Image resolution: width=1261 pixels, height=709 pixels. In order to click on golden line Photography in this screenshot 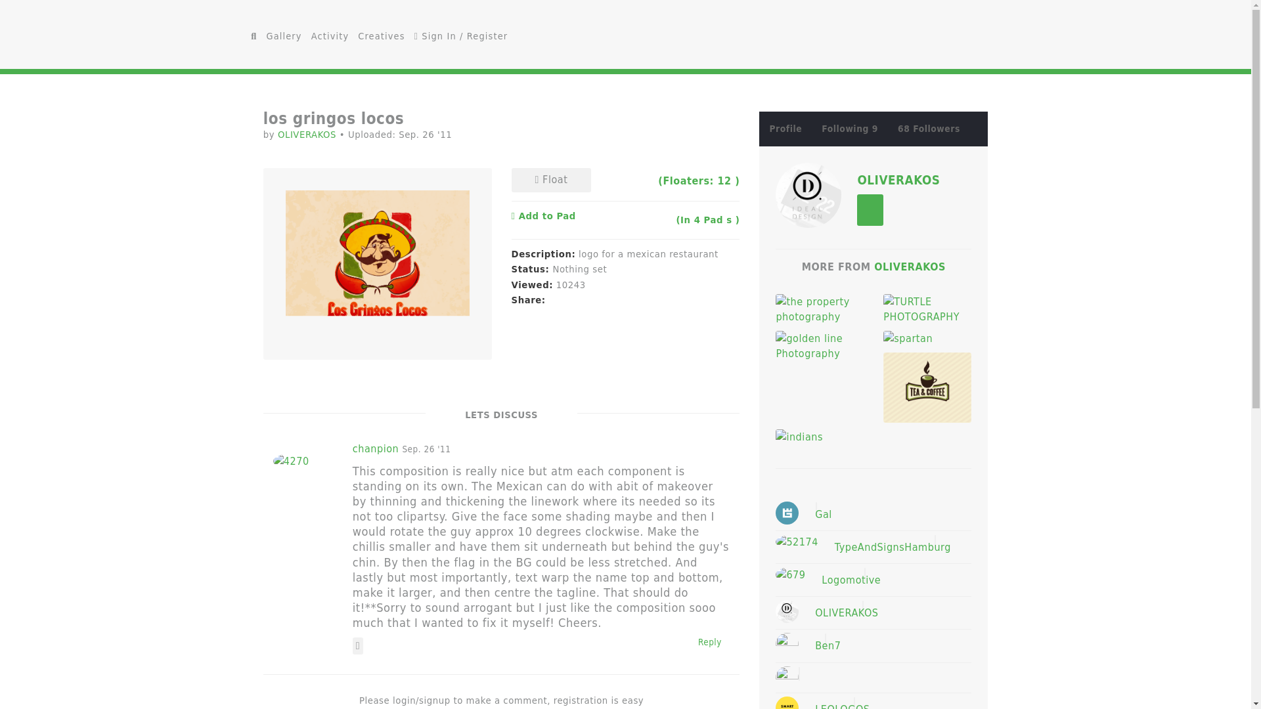, I will do `click(820, 345)`.